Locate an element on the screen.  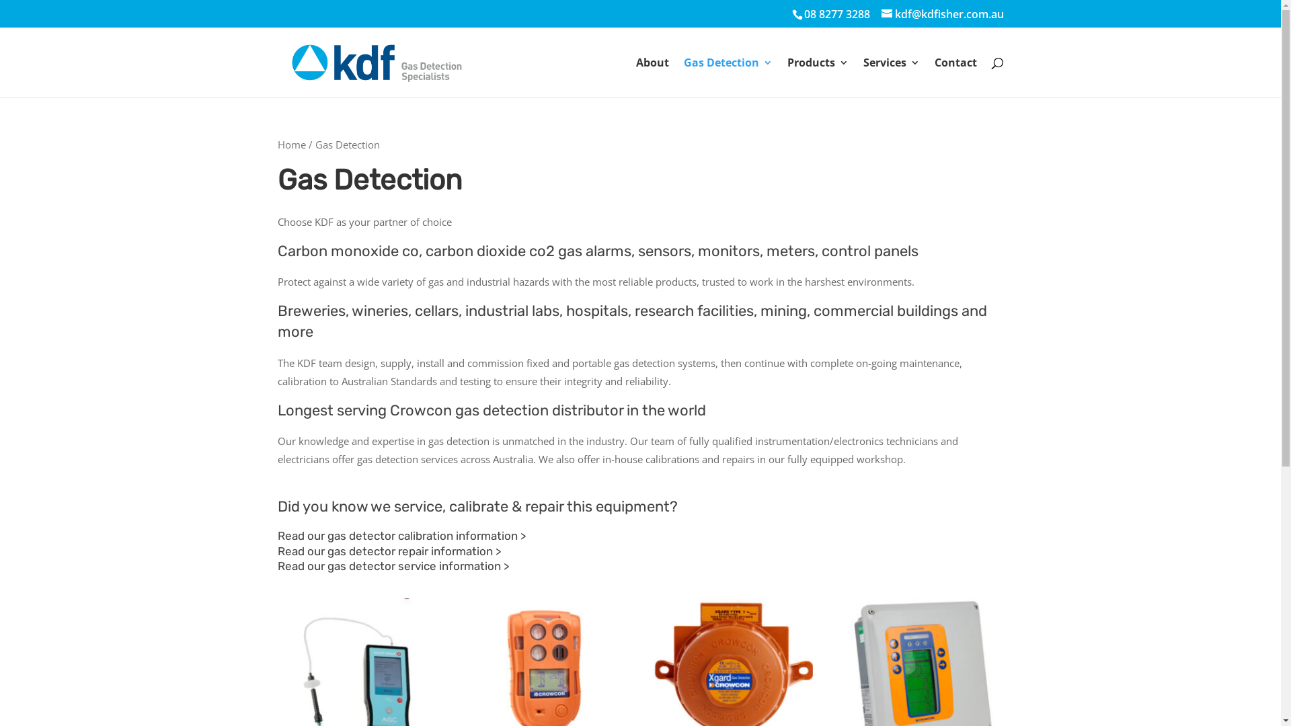
Products is located at coordinates (818, 78).